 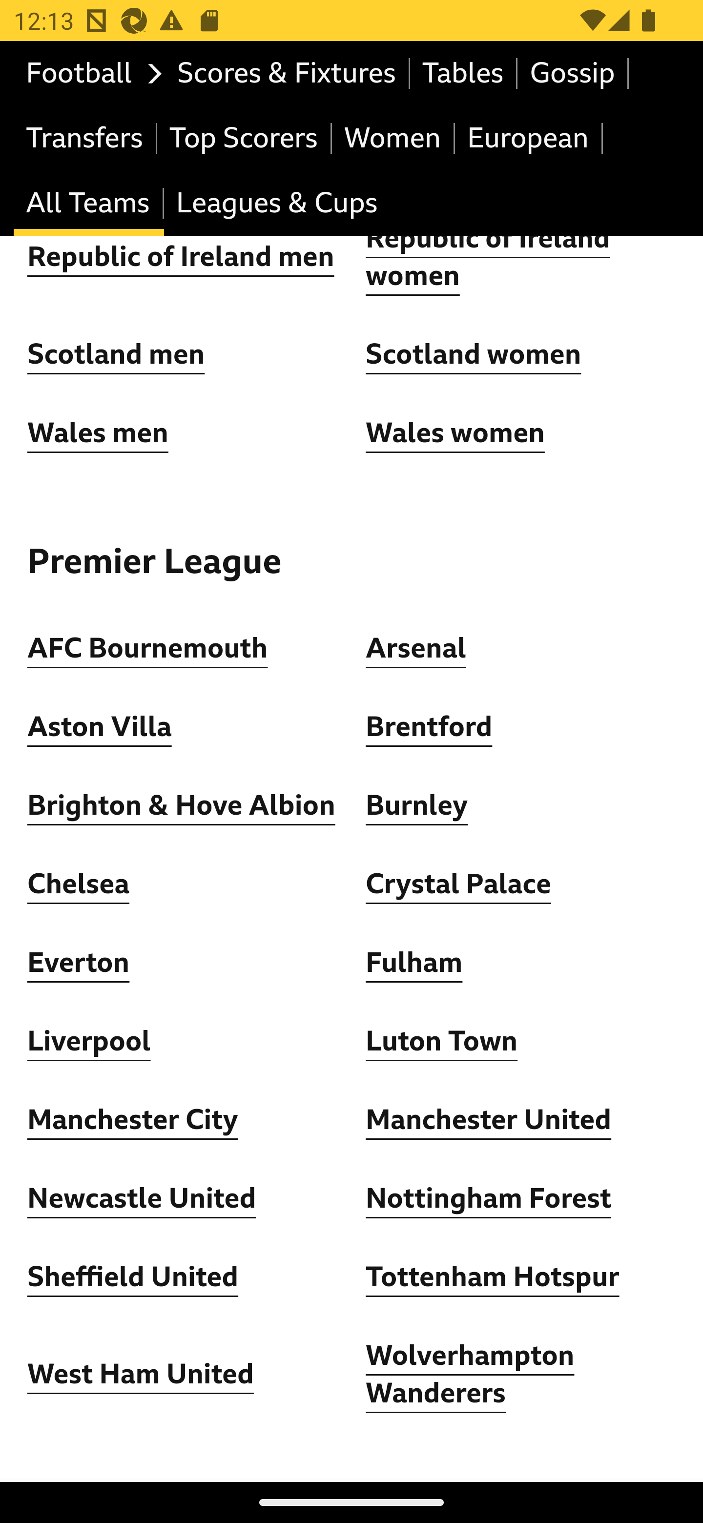 I want to click on Newcastle United, so click(x=142, y=1199).